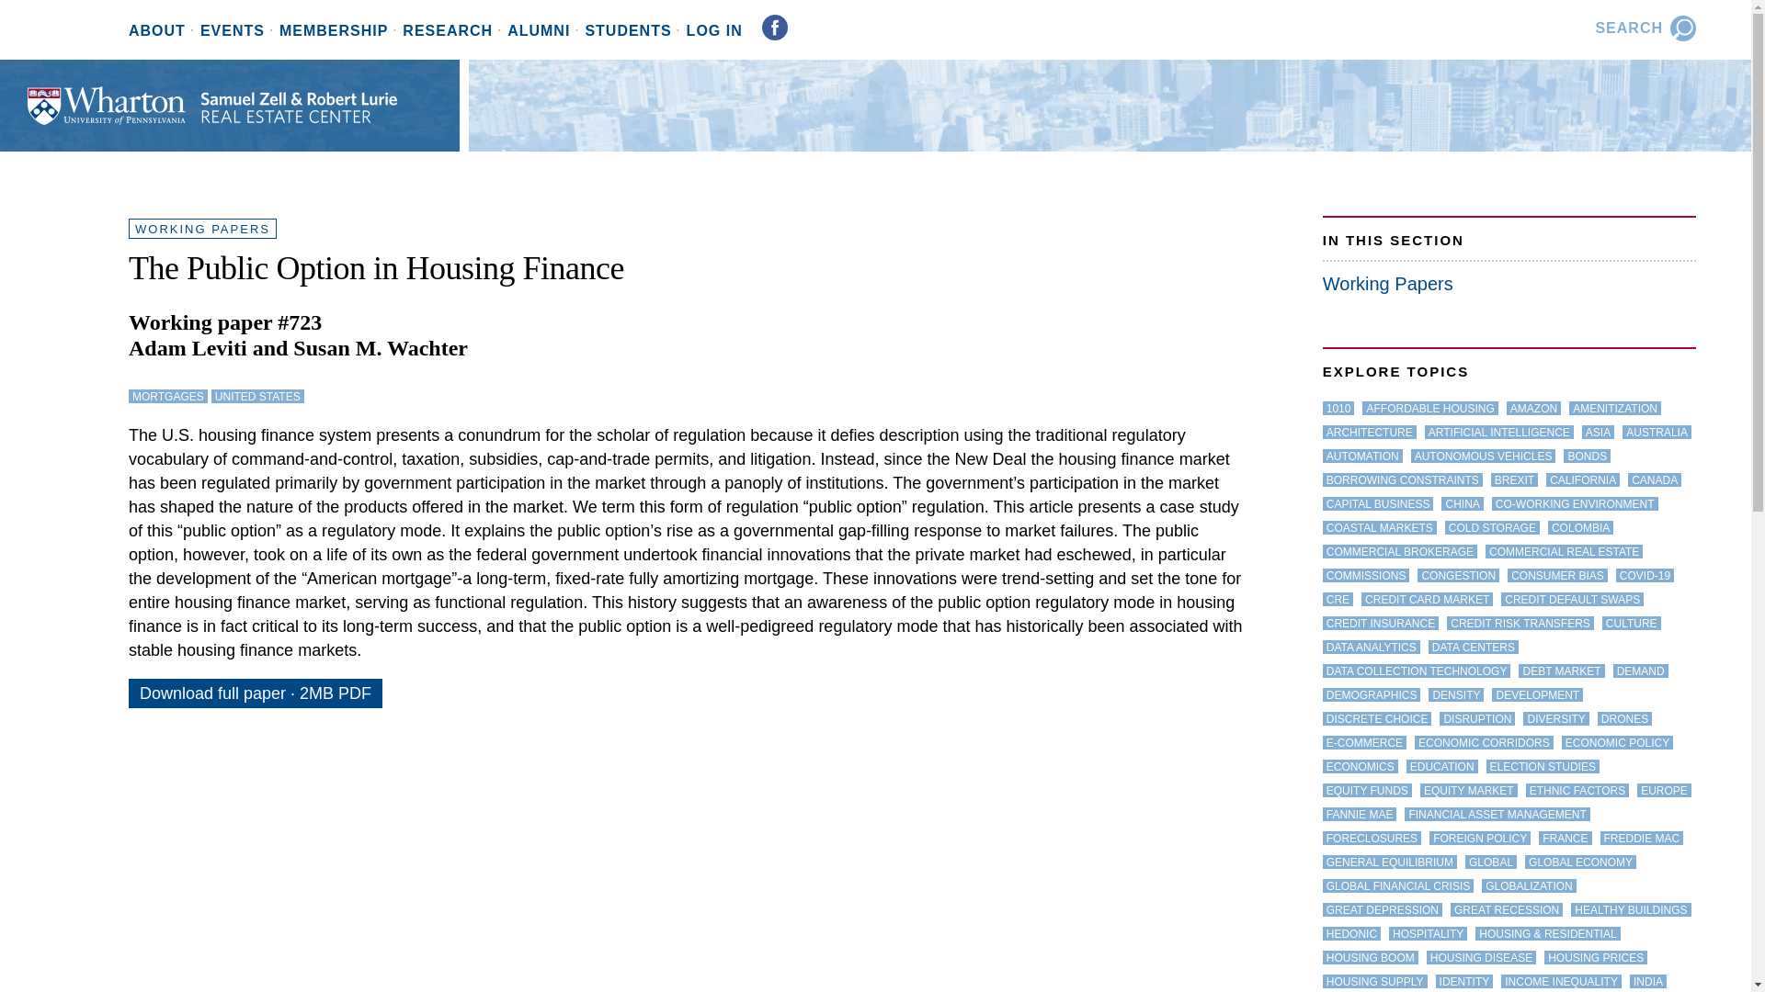 This screenshot has height=992, width=1765. Describe the element at coordinates (1640, 28) in the screenshot. I see `SEARCH` at that location.